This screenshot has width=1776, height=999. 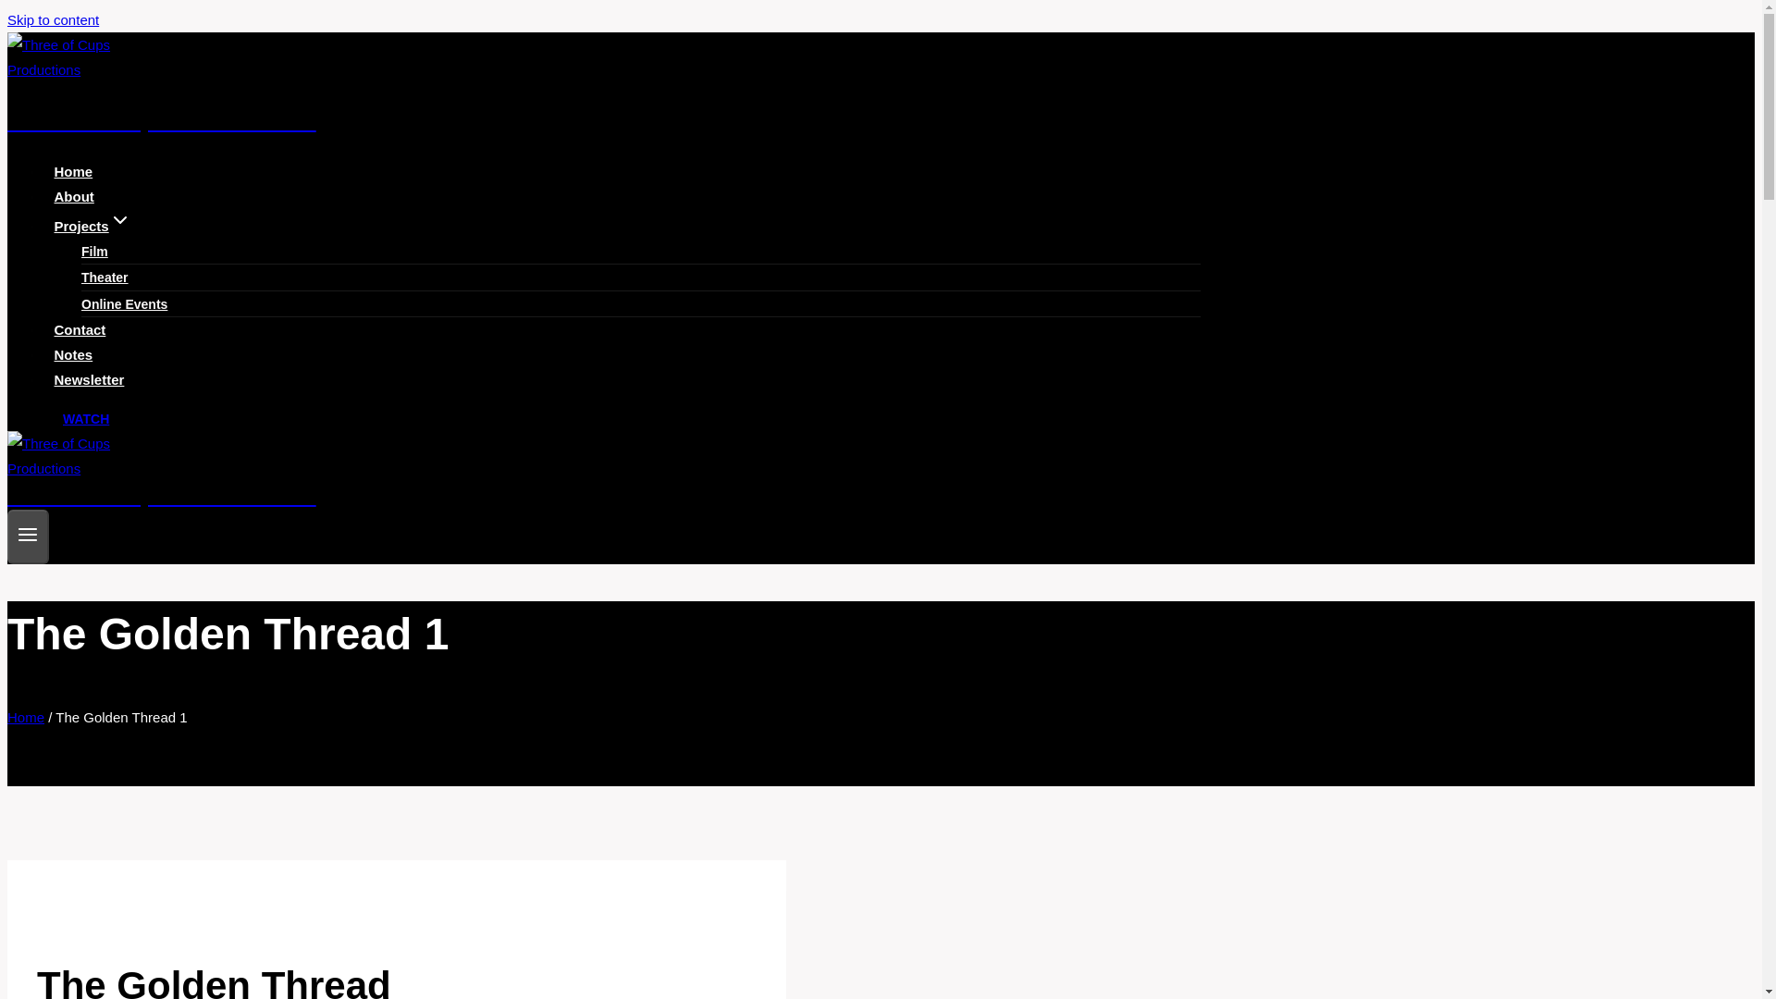 What do you see at coordinates (124, 303) in the screenshot?
I see `Online Events` at bounding box center [124, 303].